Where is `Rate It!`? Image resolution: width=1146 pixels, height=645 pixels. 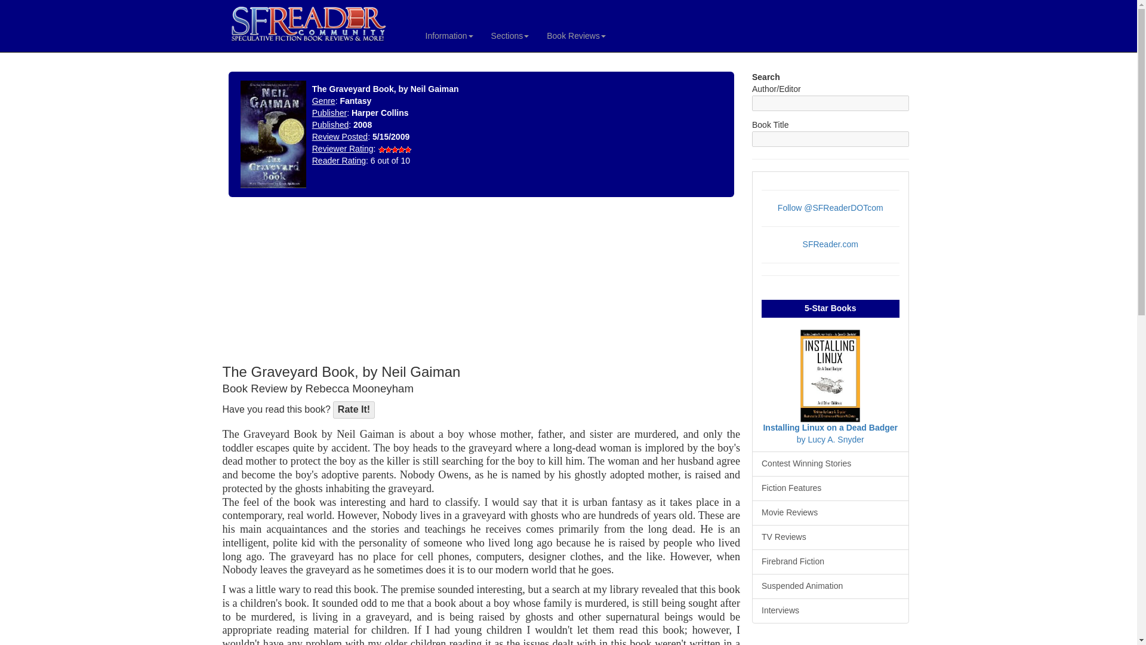
Rate It! is located at coordinates (353, 410).